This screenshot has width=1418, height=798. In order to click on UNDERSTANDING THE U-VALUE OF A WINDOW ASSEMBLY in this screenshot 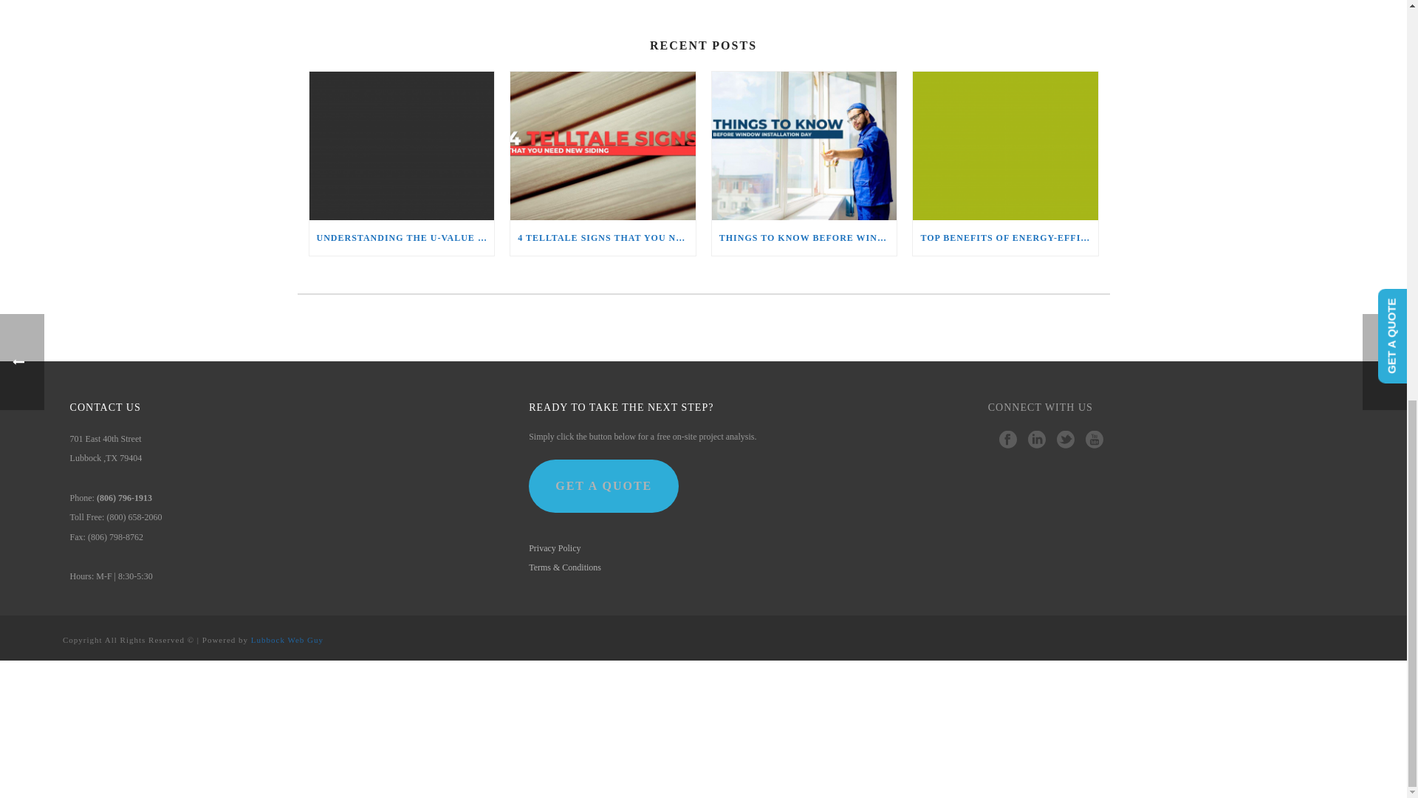, I will do `click(401, 238)`.